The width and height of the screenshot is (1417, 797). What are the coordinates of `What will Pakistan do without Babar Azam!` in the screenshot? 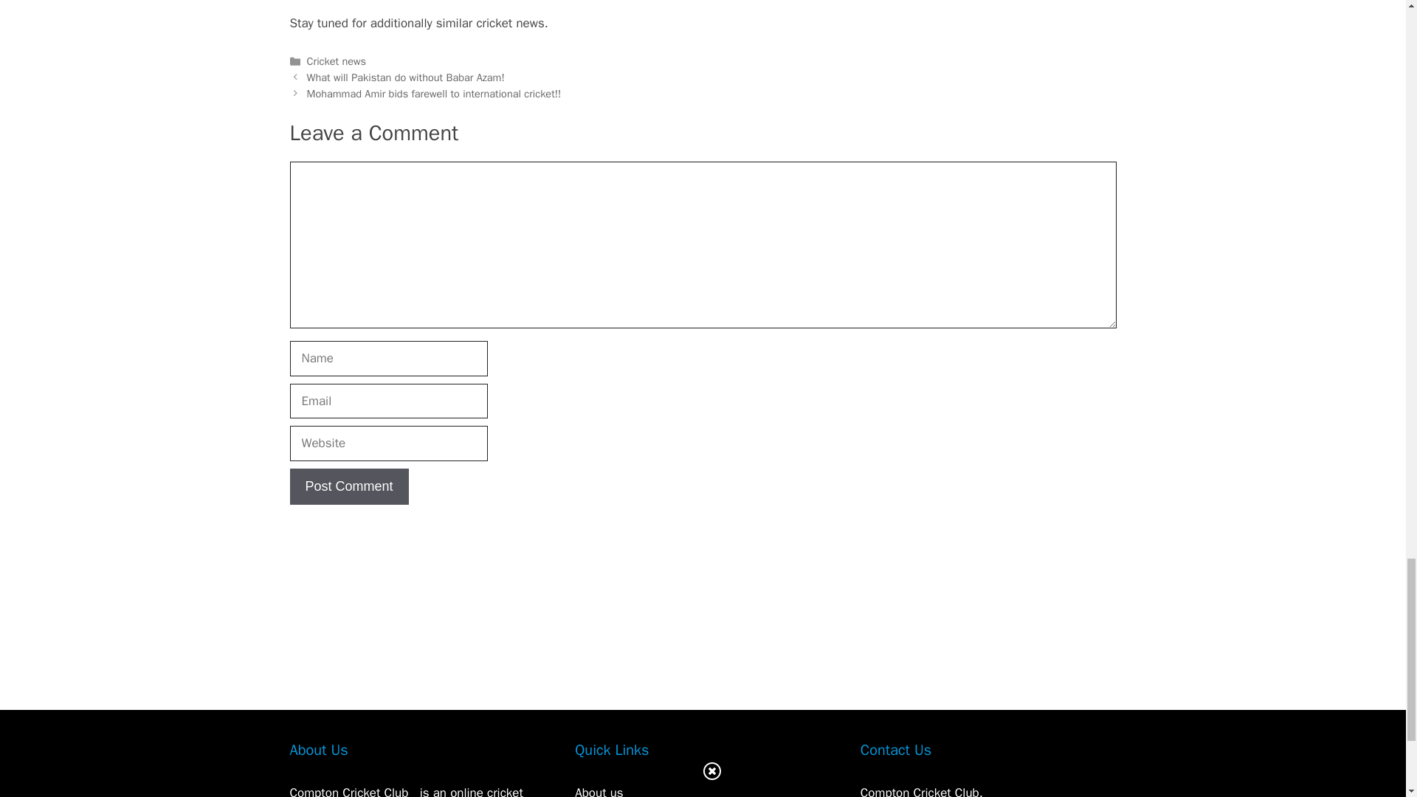 It's located at (406, 77).